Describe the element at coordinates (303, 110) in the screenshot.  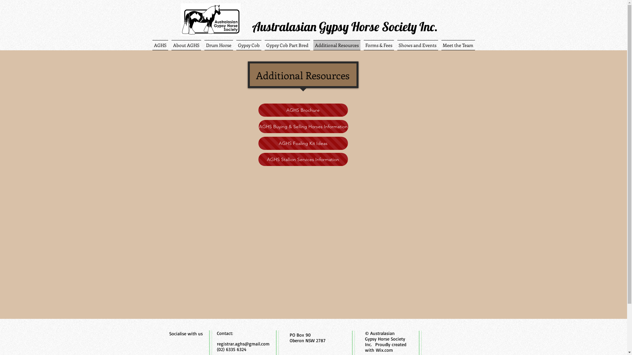
I see `AGHS Brochure` at that location.